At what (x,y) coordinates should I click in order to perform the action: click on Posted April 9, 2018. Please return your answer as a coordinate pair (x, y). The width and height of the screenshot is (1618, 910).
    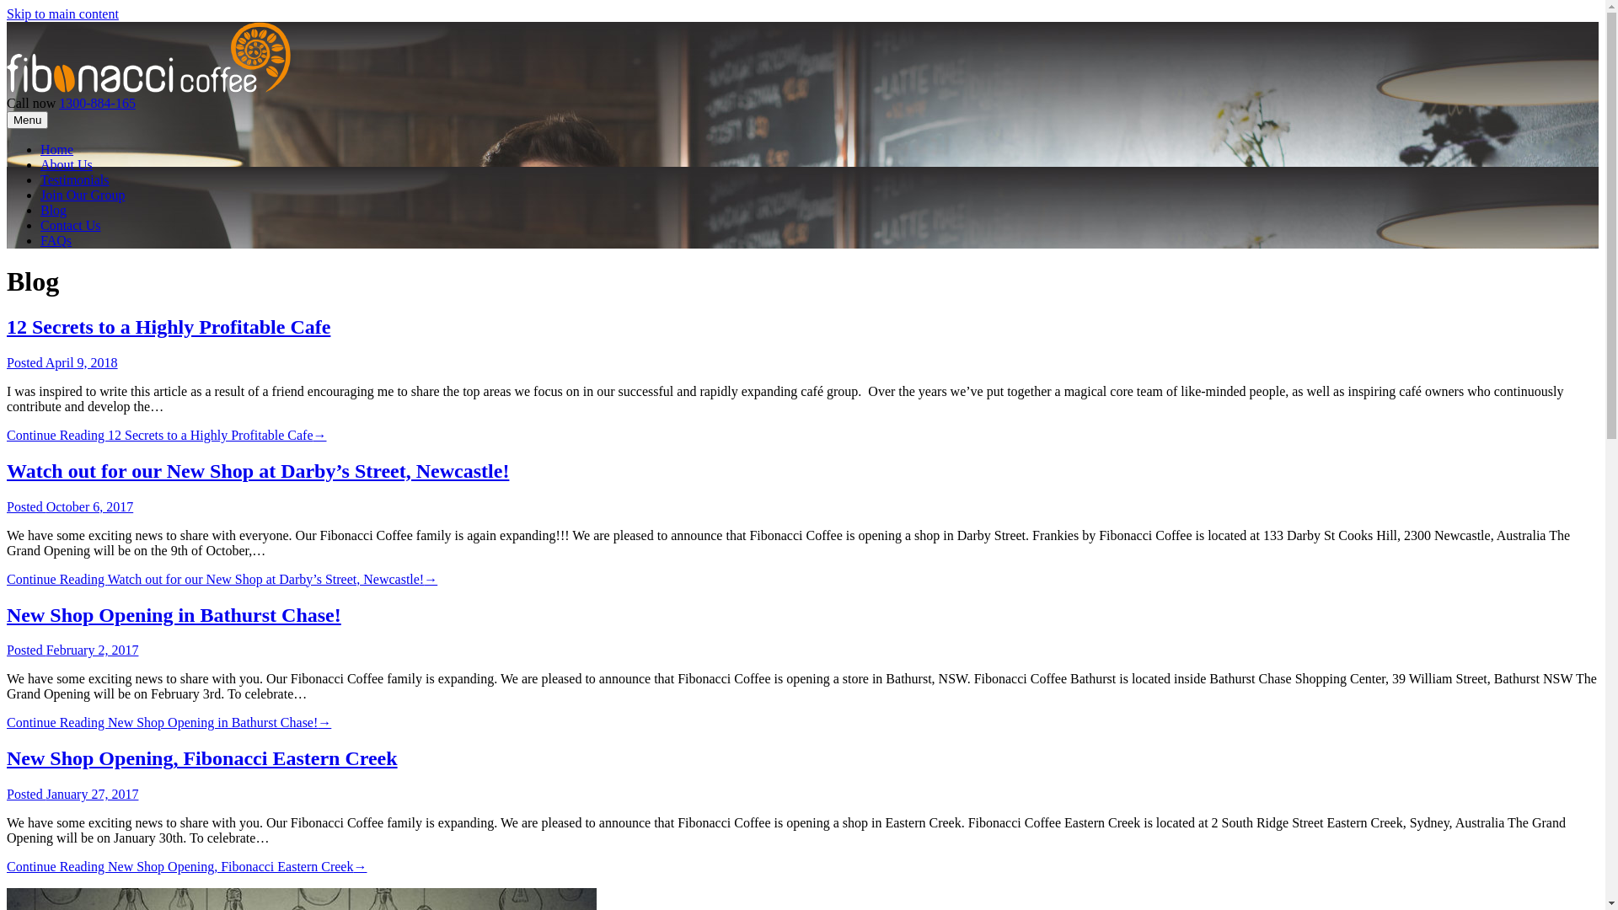
    Looking at the image, I should click on (62, 362).